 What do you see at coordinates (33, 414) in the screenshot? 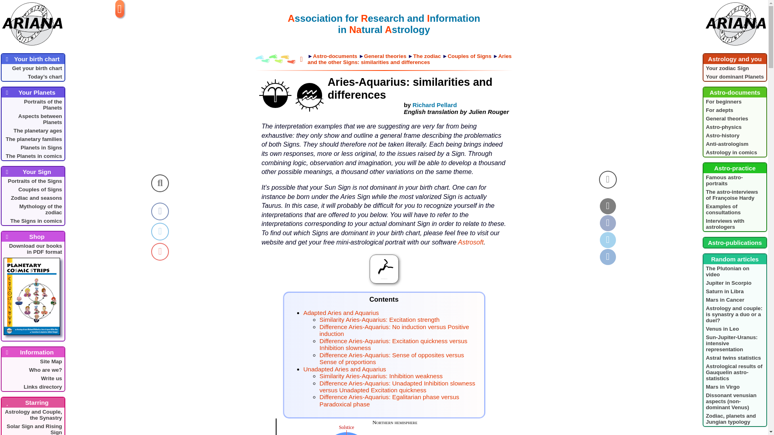
I see `Astrology and Couple, the Synastry` at bounding box center [33, 414].